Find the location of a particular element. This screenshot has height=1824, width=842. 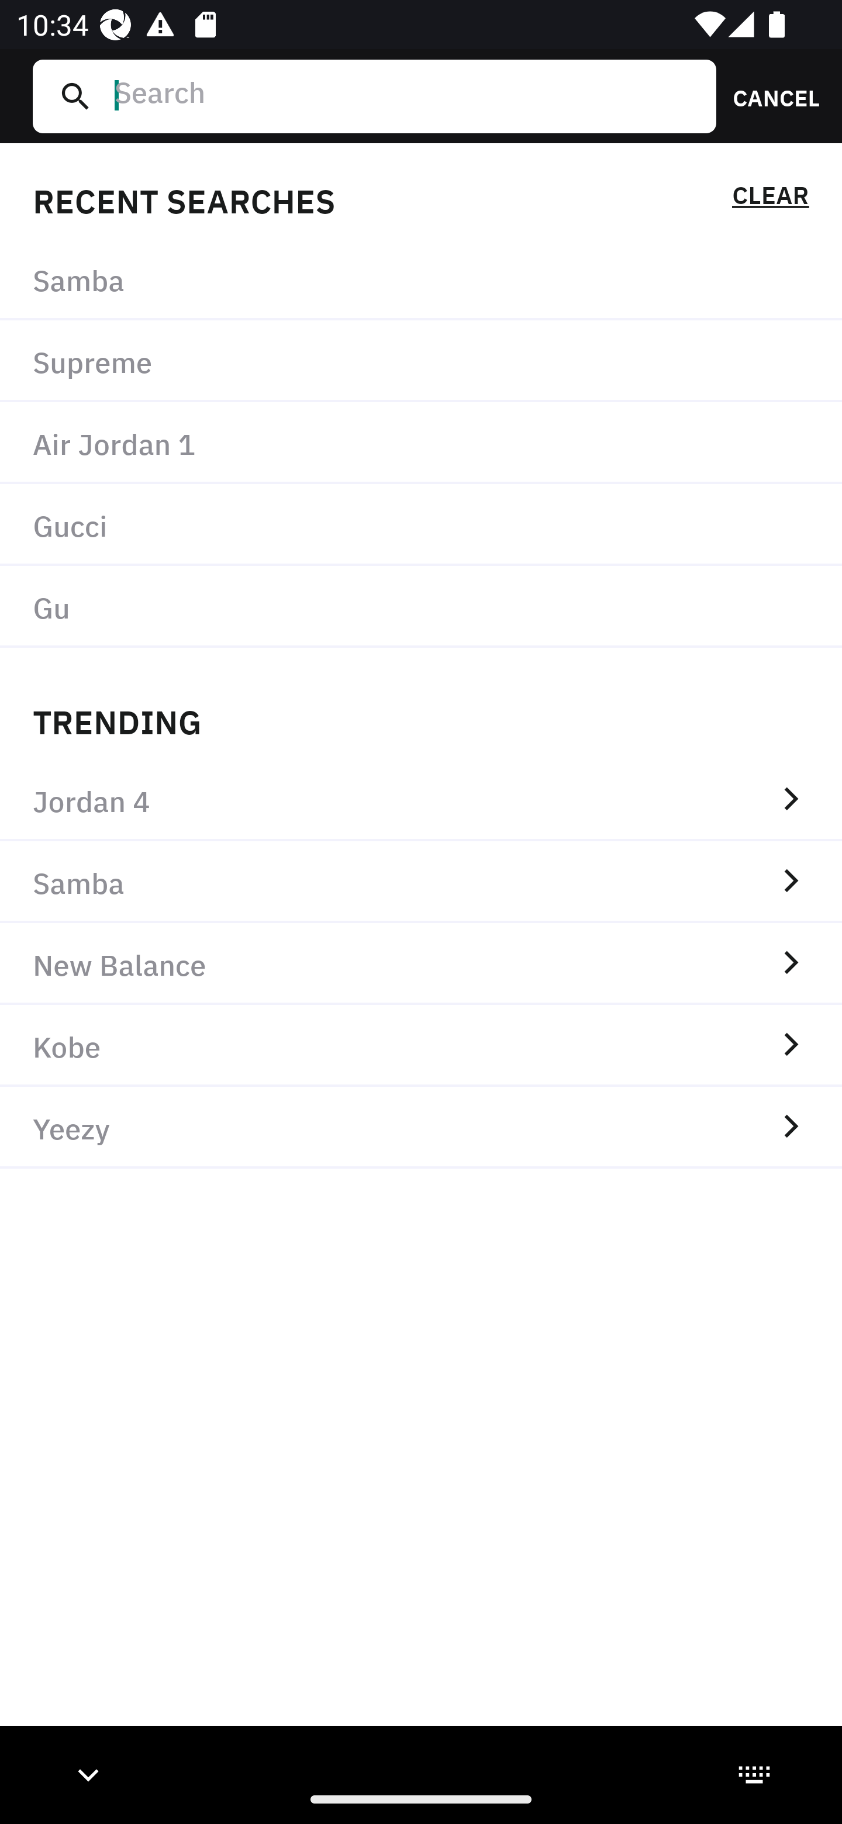

Search is located at coordinates (406, 96).